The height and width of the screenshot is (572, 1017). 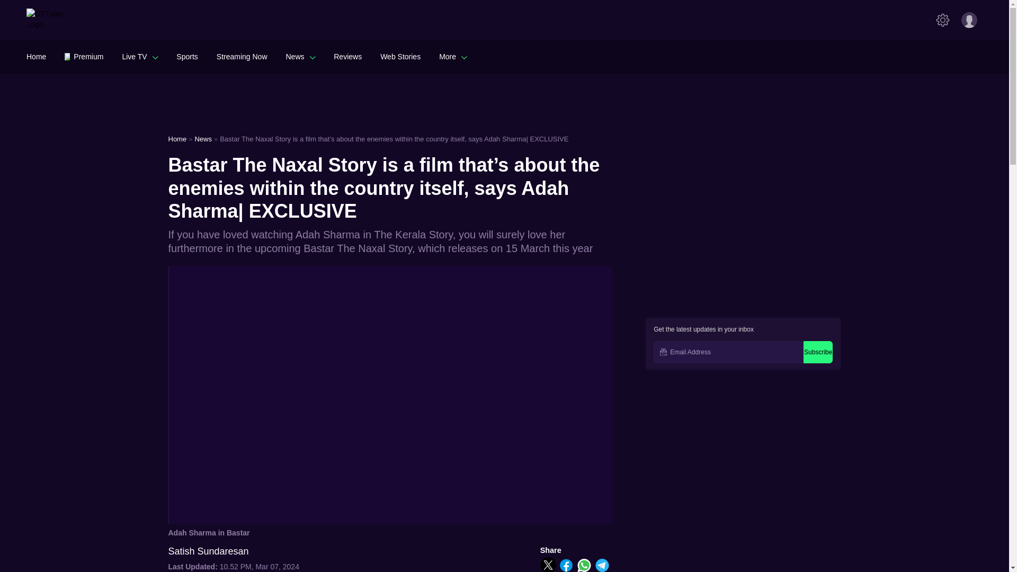 I want to click on Live TV, so click(x=140, y=56).